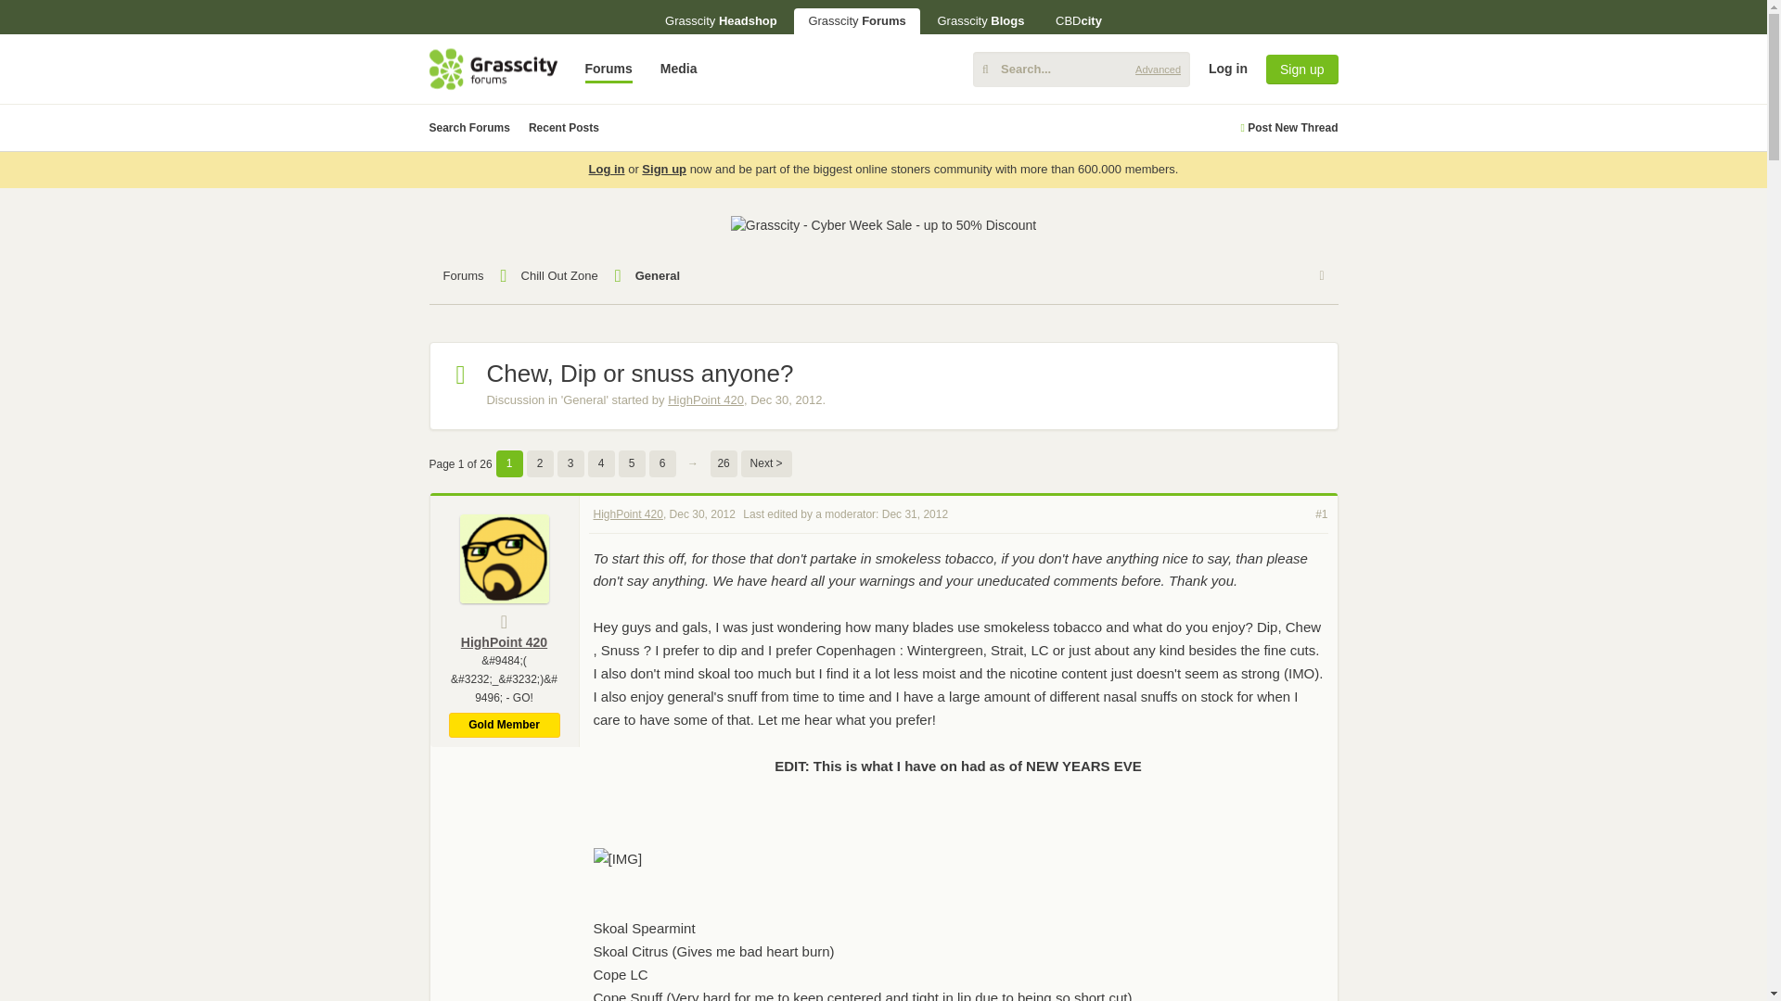  I want to click on Recent Posts, so click(564, 128).